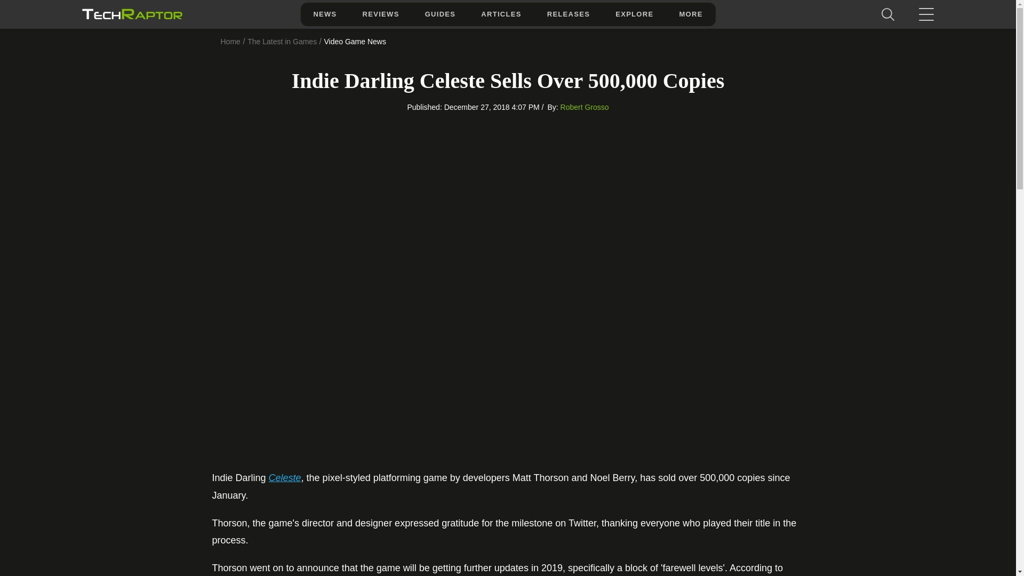 This screenshot has height=576, width=1024. Describe the element at coordinates (131, 14) in the screenshot. I see `TechRaptor Home` at that location.